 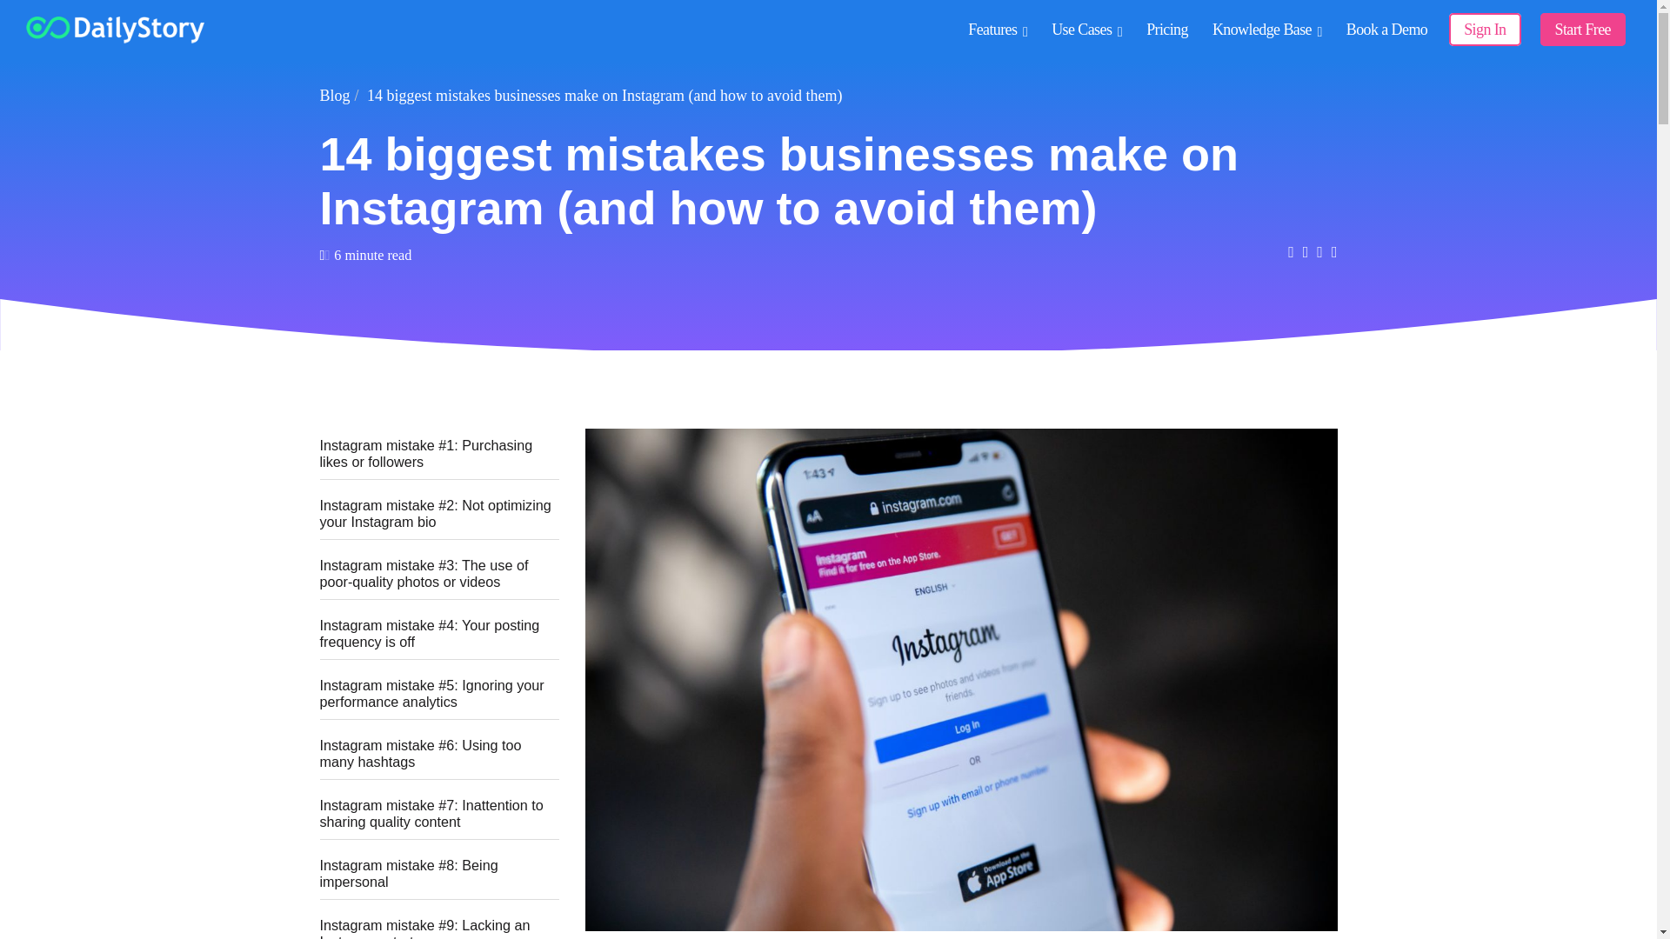 What do you see at coordinates (1386, 30) in the screenshot?
I see `Book a Demo` at bounding box center [1386, 30].